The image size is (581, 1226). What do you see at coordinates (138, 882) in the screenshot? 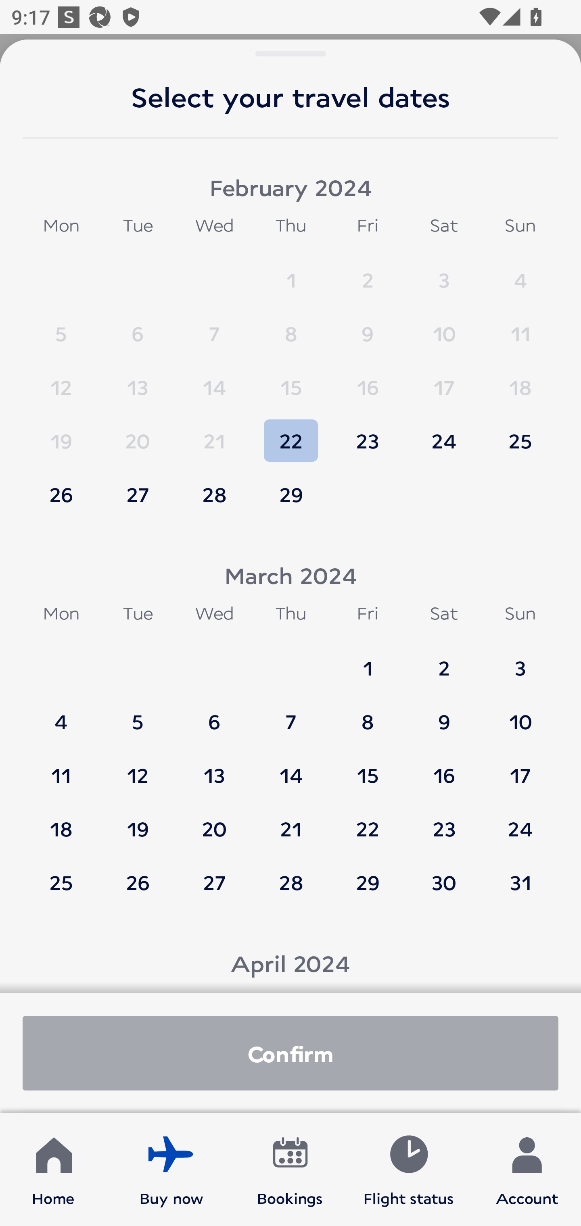
I see `26` at bounding box center [138, 882].